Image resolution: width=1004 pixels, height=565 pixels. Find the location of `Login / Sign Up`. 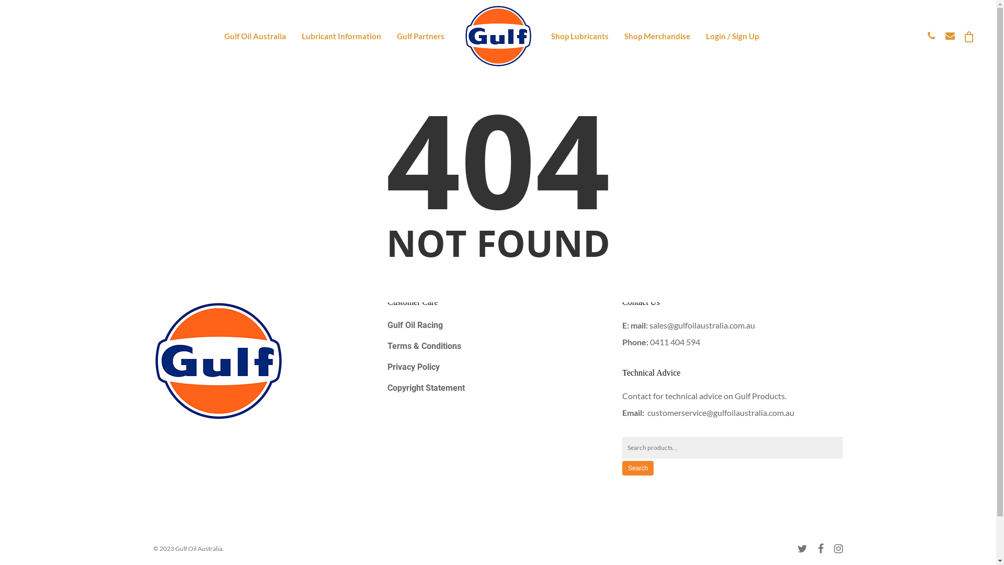

Login / Sign Up is located at coordinates (732, 36).